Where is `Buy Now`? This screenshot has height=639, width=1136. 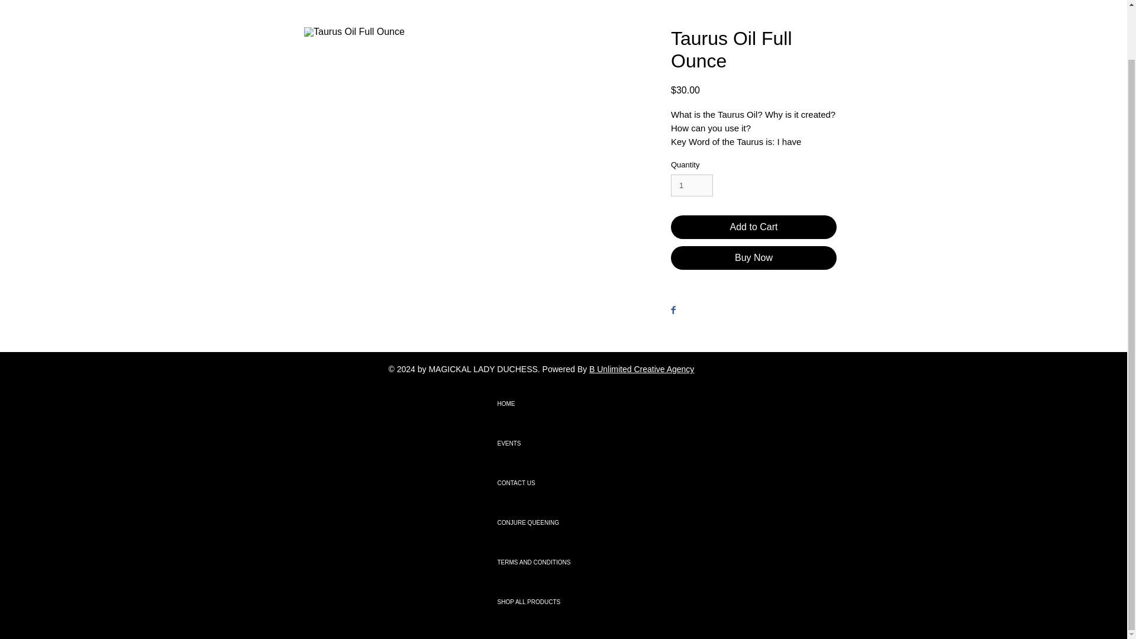
Buy Now is located at coordinates (754, 257).